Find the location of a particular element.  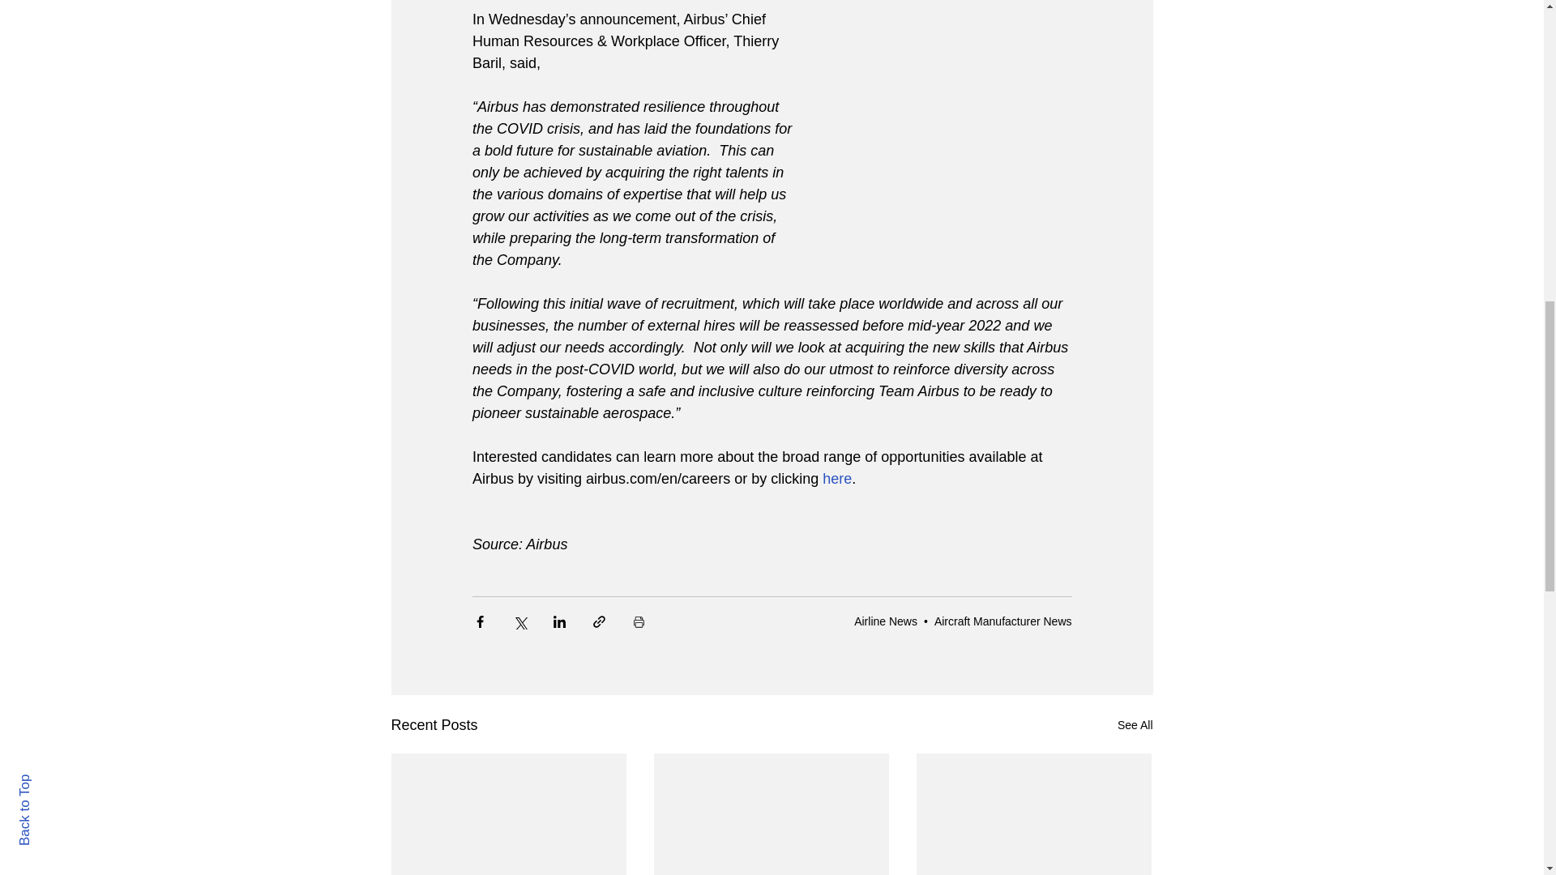

here is located at coordinates (836, 478).